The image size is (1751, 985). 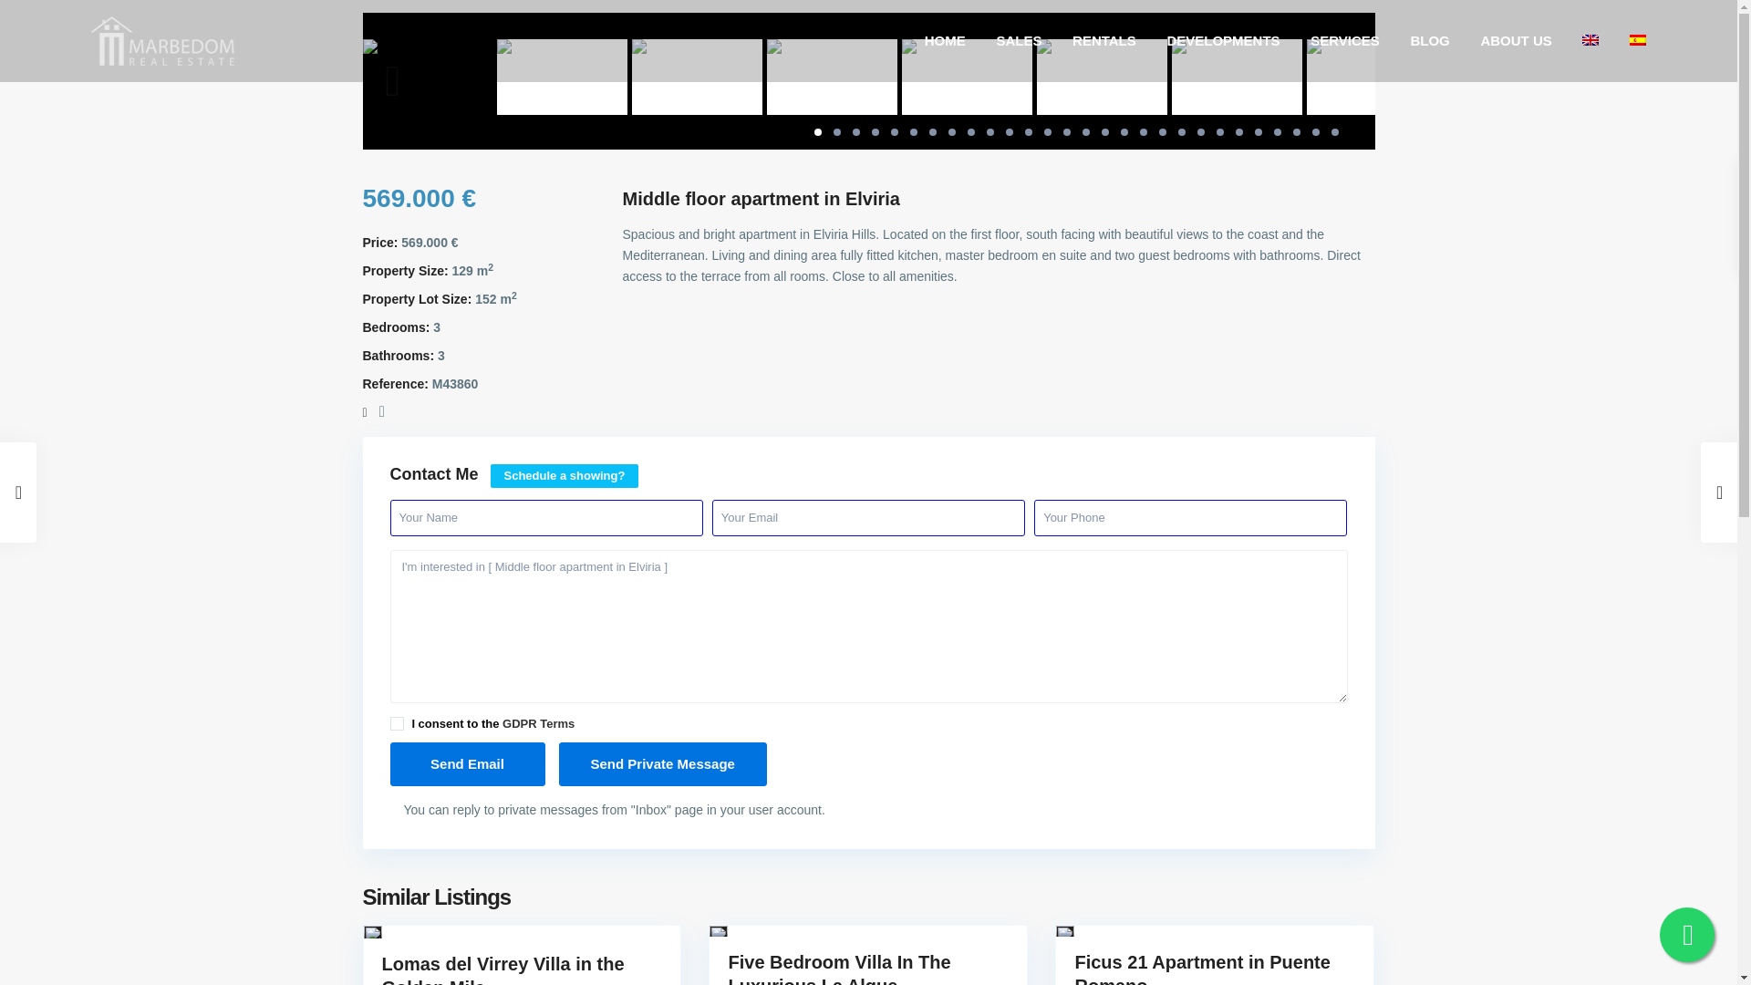 I want to click on Send Email, so click(x=467, y=764).